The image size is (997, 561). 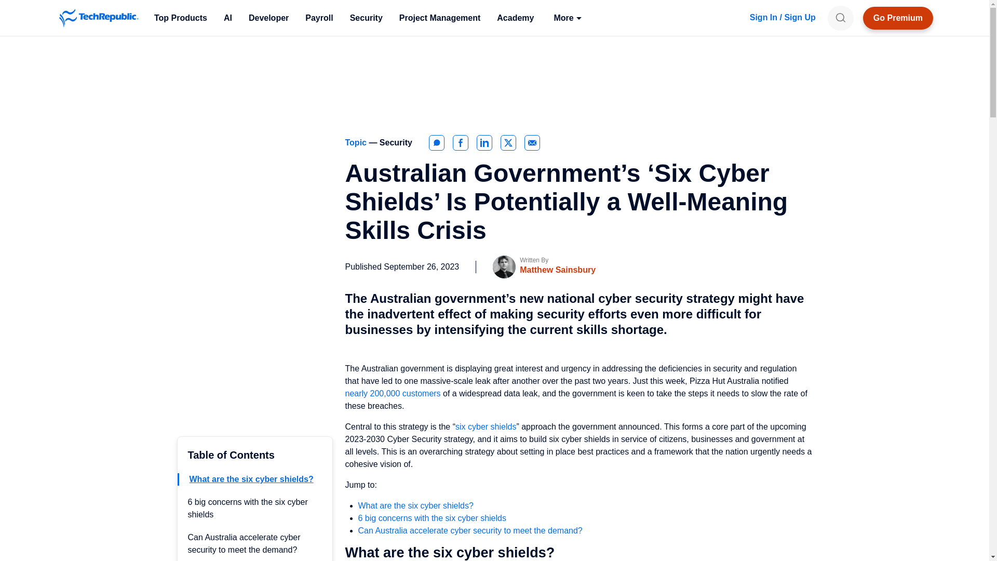 What do you see at coordinates (99, 18) in the screenshot?
I see `TechRepublic` at bounding box center [99, 18].